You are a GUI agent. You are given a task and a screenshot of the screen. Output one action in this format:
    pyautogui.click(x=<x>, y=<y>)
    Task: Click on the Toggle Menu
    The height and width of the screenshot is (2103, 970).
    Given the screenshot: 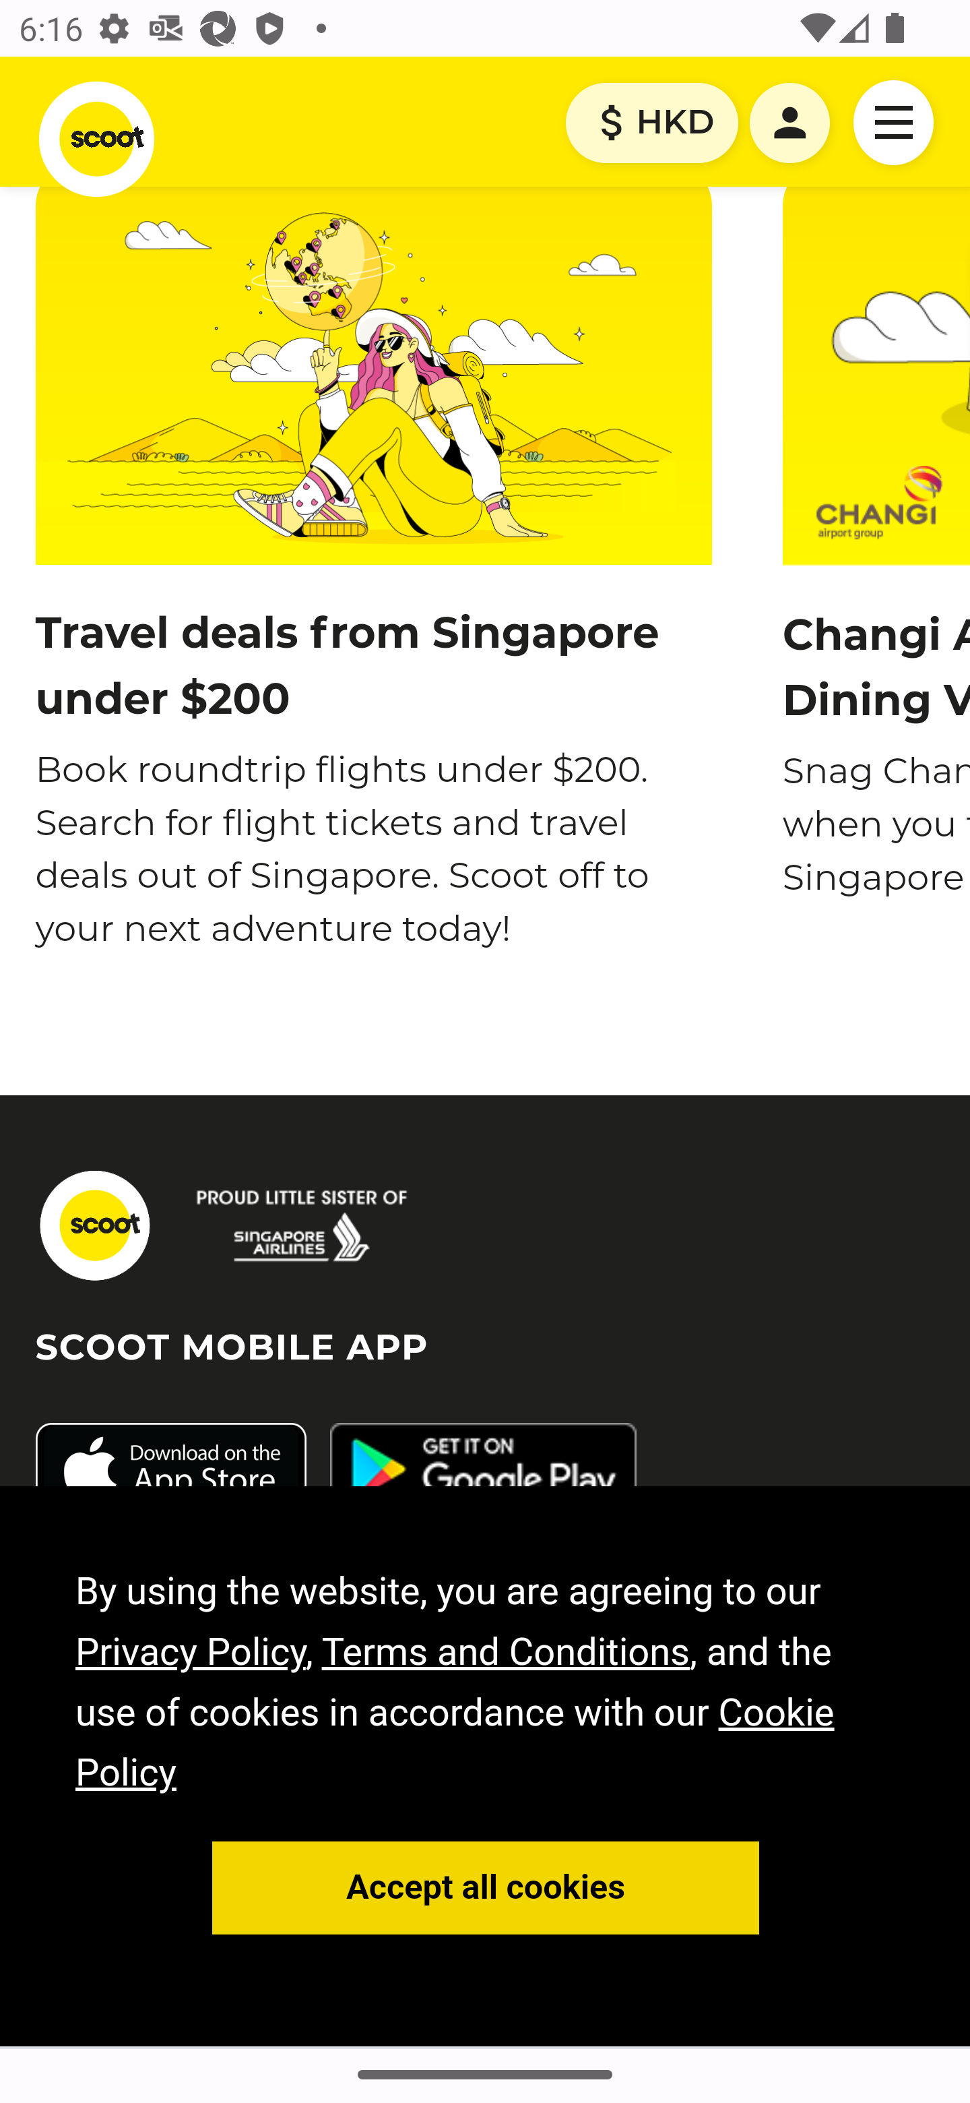 What is the action you would take?
    pyautogui.click(x=895, y=123)
    